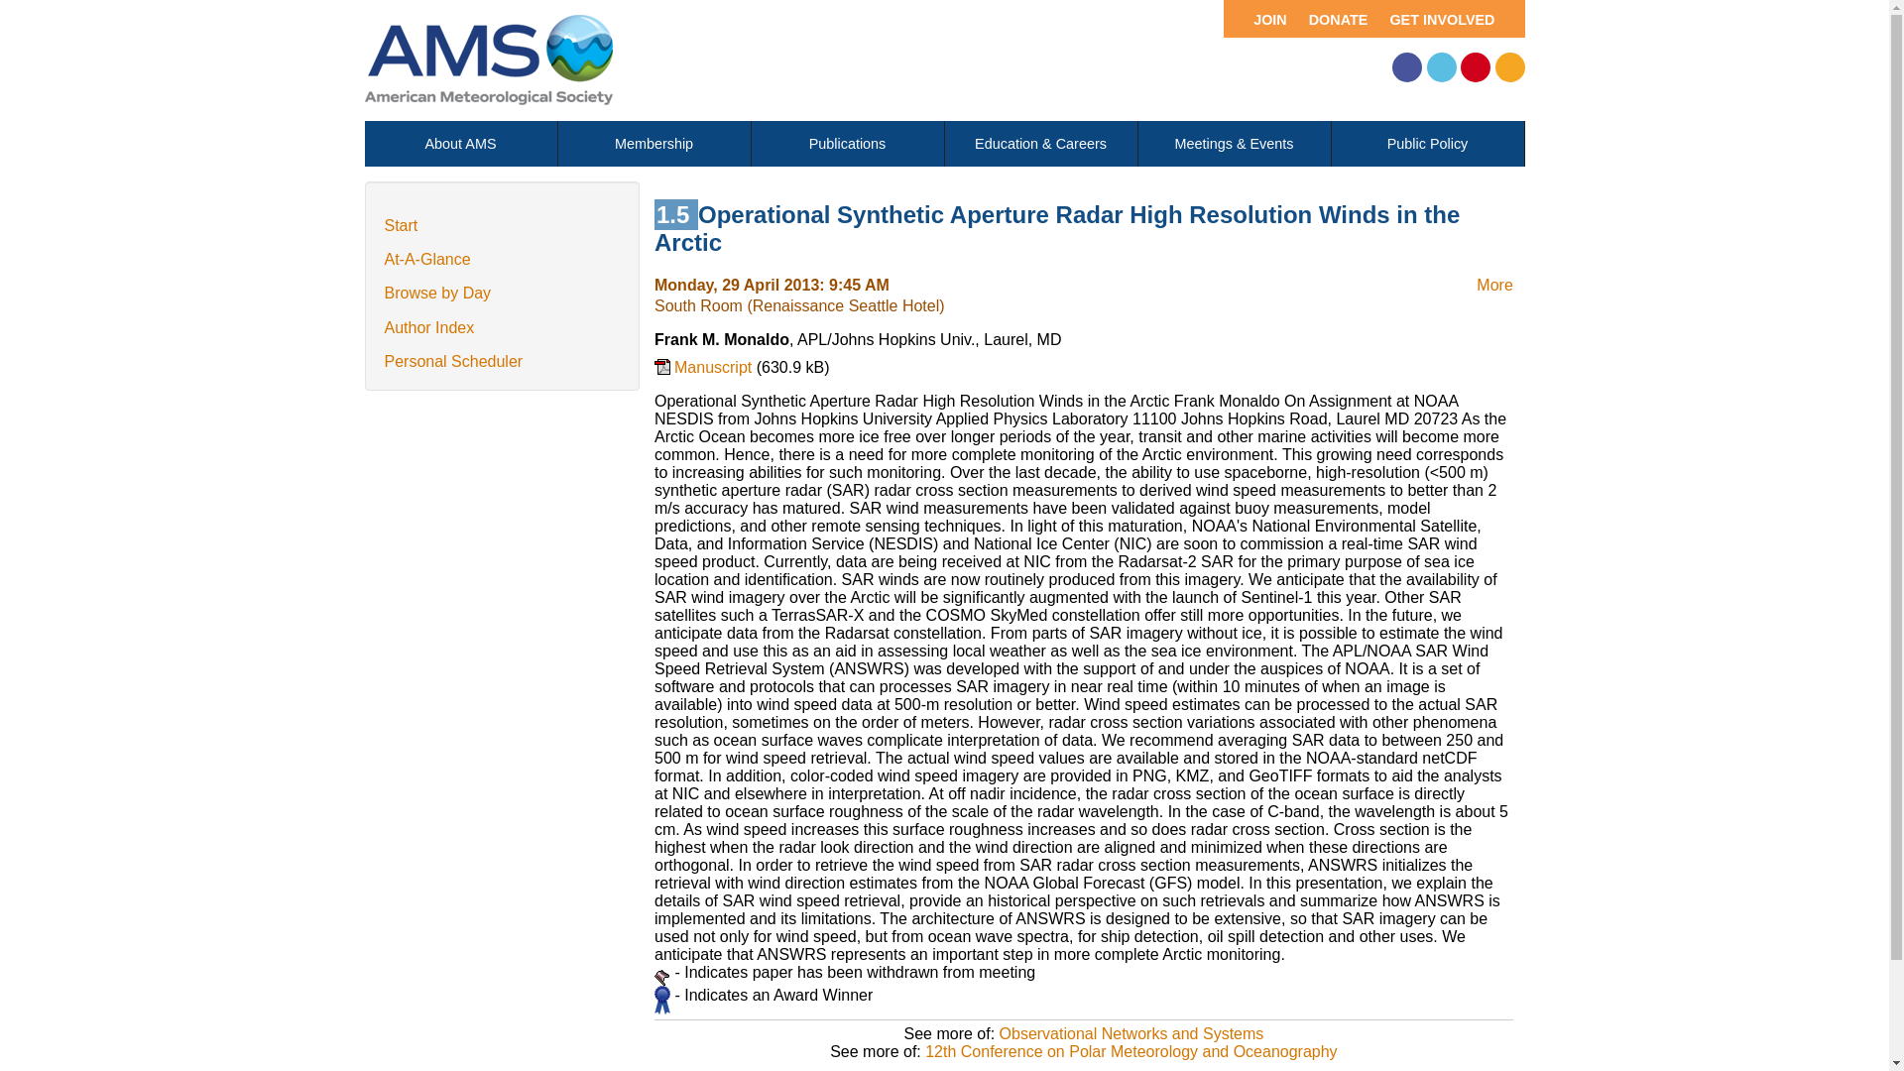 This screenshot has width=1904, height=1071. Describe the element at coordinates (1130, 1051) in the screenshot. I see `12th Conference on Polar Meteorology and Oceanography` at that location.